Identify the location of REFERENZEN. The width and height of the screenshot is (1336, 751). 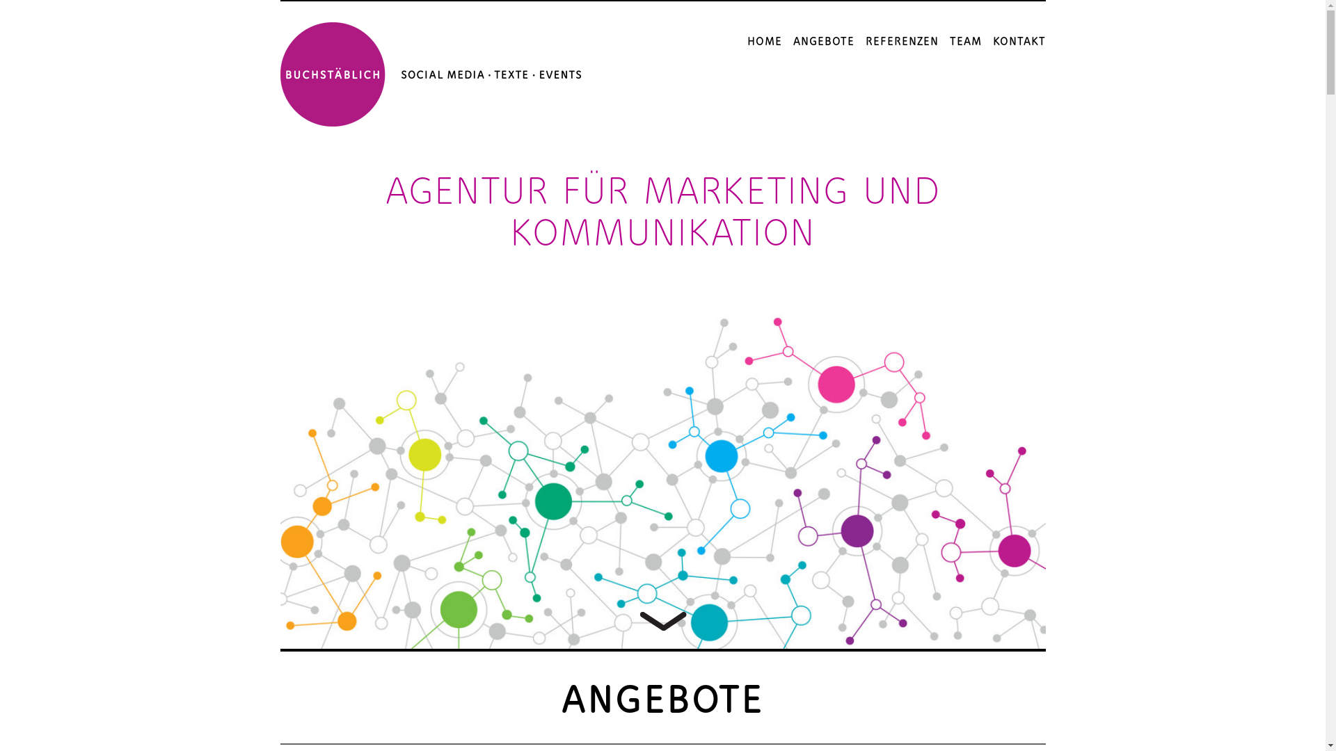
(902, 42).